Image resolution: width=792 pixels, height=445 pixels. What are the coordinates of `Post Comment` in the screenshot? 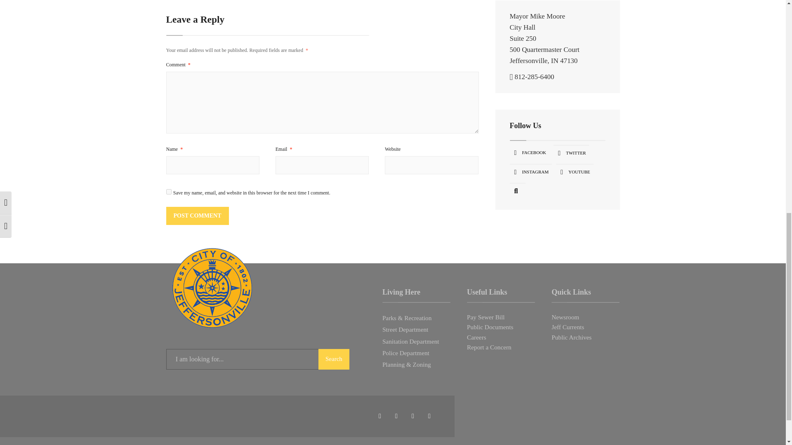 It's located at (197, 216).